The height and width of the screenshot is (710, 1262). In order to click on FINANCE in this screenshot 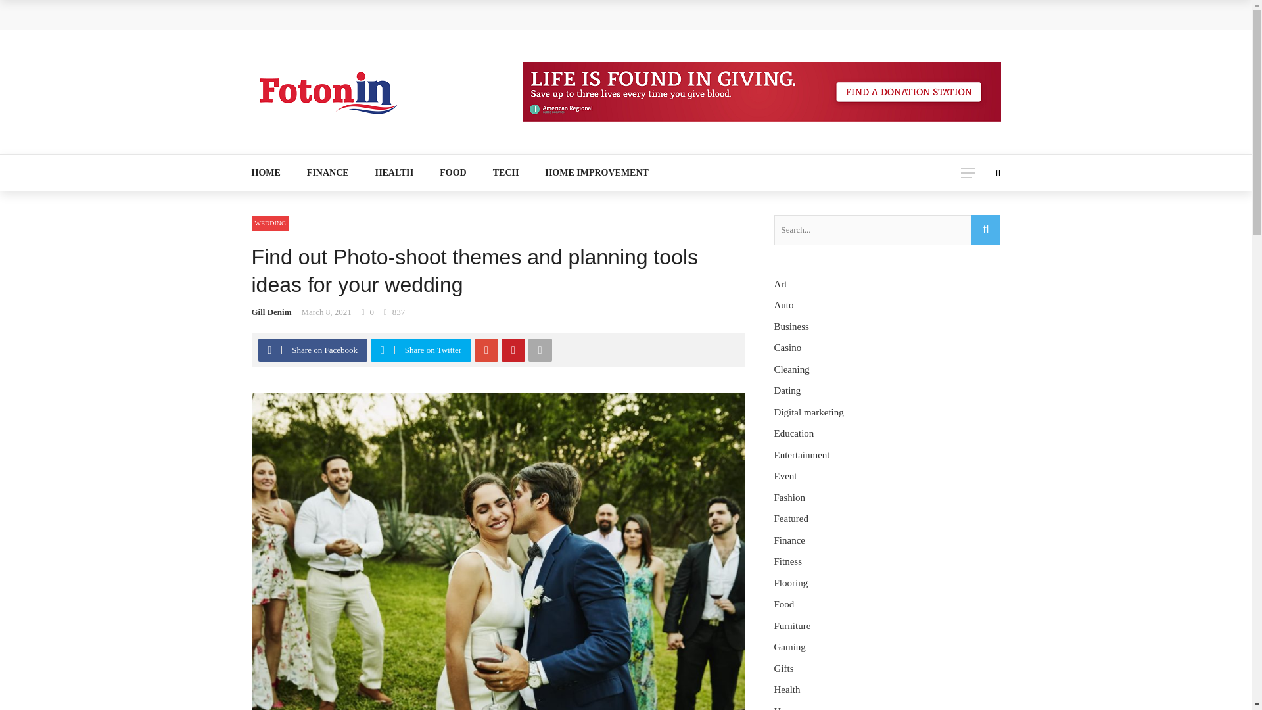, I will do `click(328, 173)`.